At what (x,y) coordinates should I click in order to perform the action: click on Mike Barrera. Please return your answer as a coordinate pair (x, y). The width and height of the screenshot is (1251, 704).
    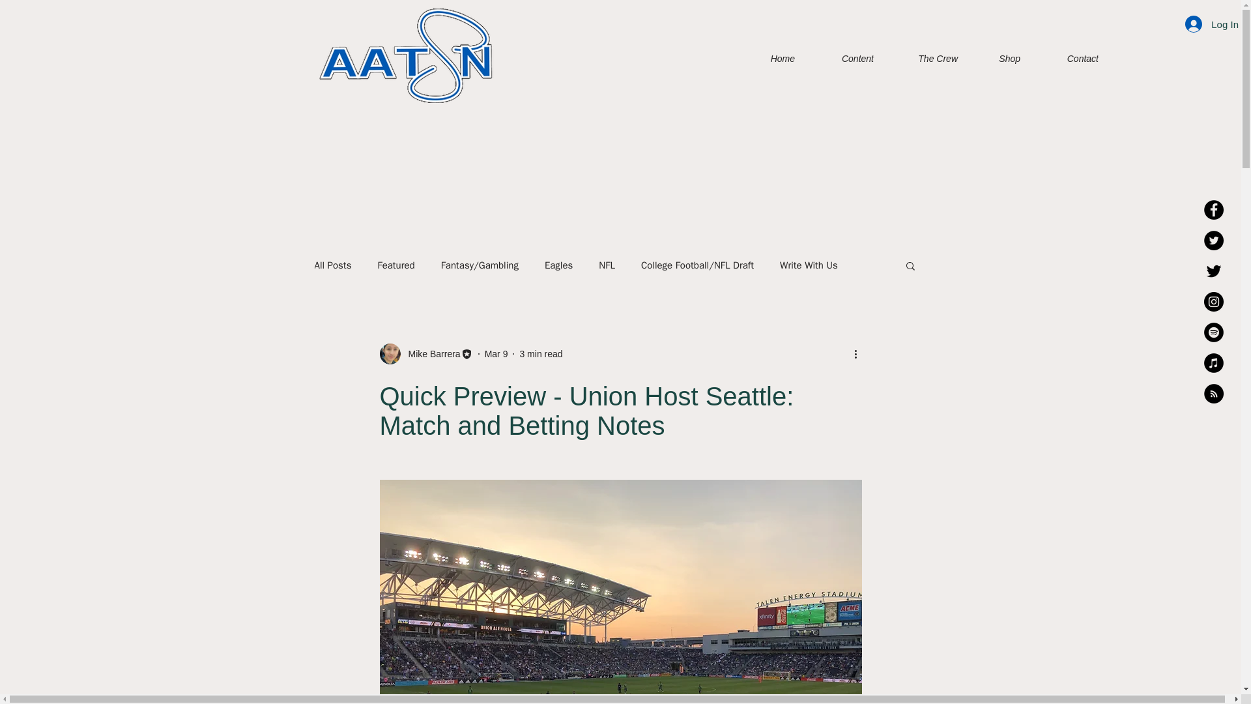
    Looking at the image, I should click on (430, 353).